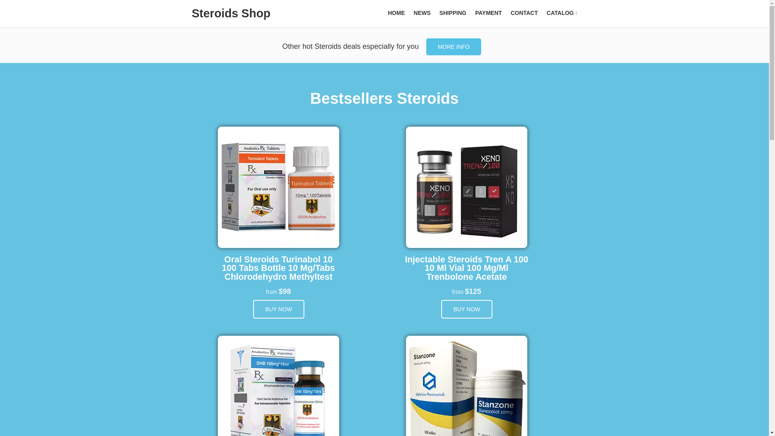 Image resolution: width=775 pixels, height=436 pixels. Describe the element at coordinates (422, 13) in the screenshot. I see `NEWS` at that location.